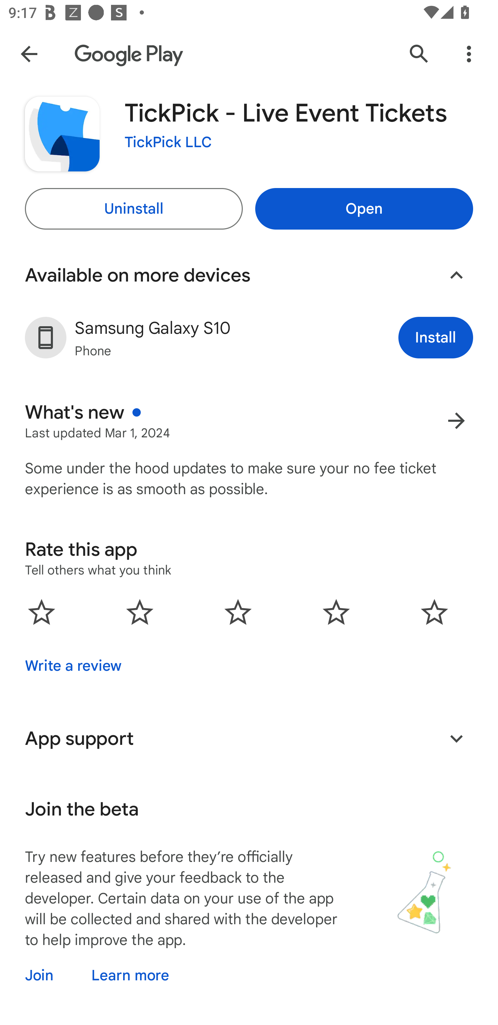 The width and height of the screenshot is (498, 1025). Describe the element at coordinates (469, 53) in the screenshot. I see `More Options` at that location.